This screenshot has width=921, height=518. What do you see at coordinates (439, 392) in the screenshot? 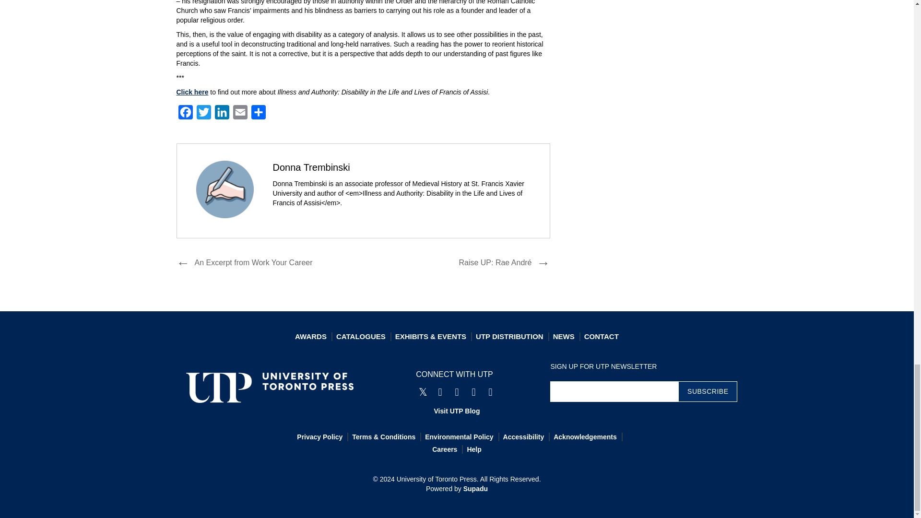
I see `Follow us on Facebook` at bounding box center [439, 392].